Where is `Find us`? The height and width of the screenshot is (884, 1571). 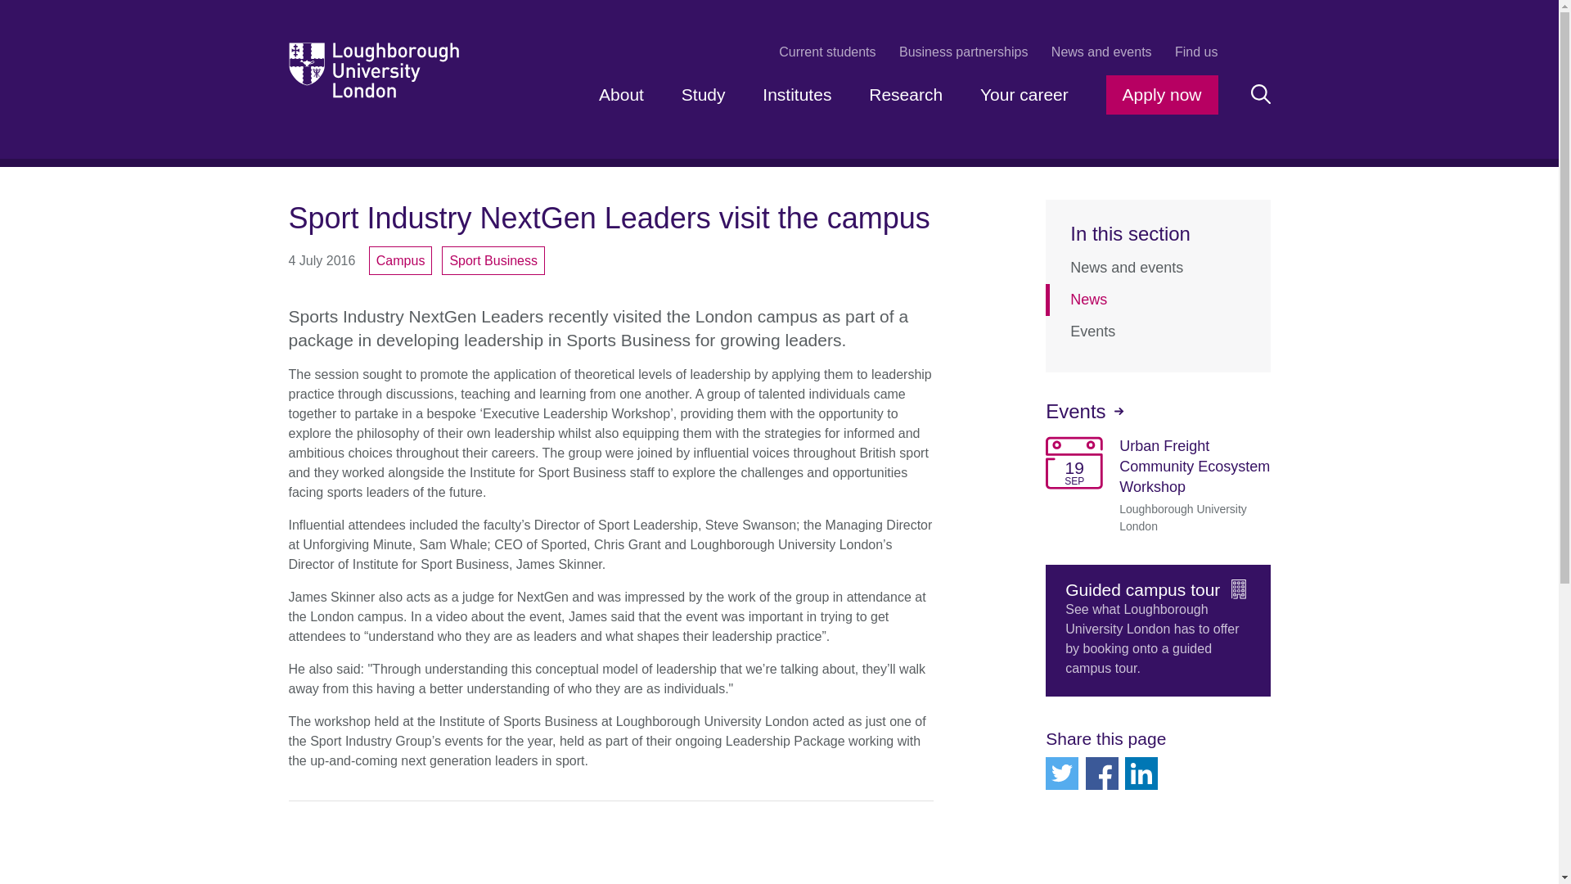 Find us is located at coordinates (1196, 52).